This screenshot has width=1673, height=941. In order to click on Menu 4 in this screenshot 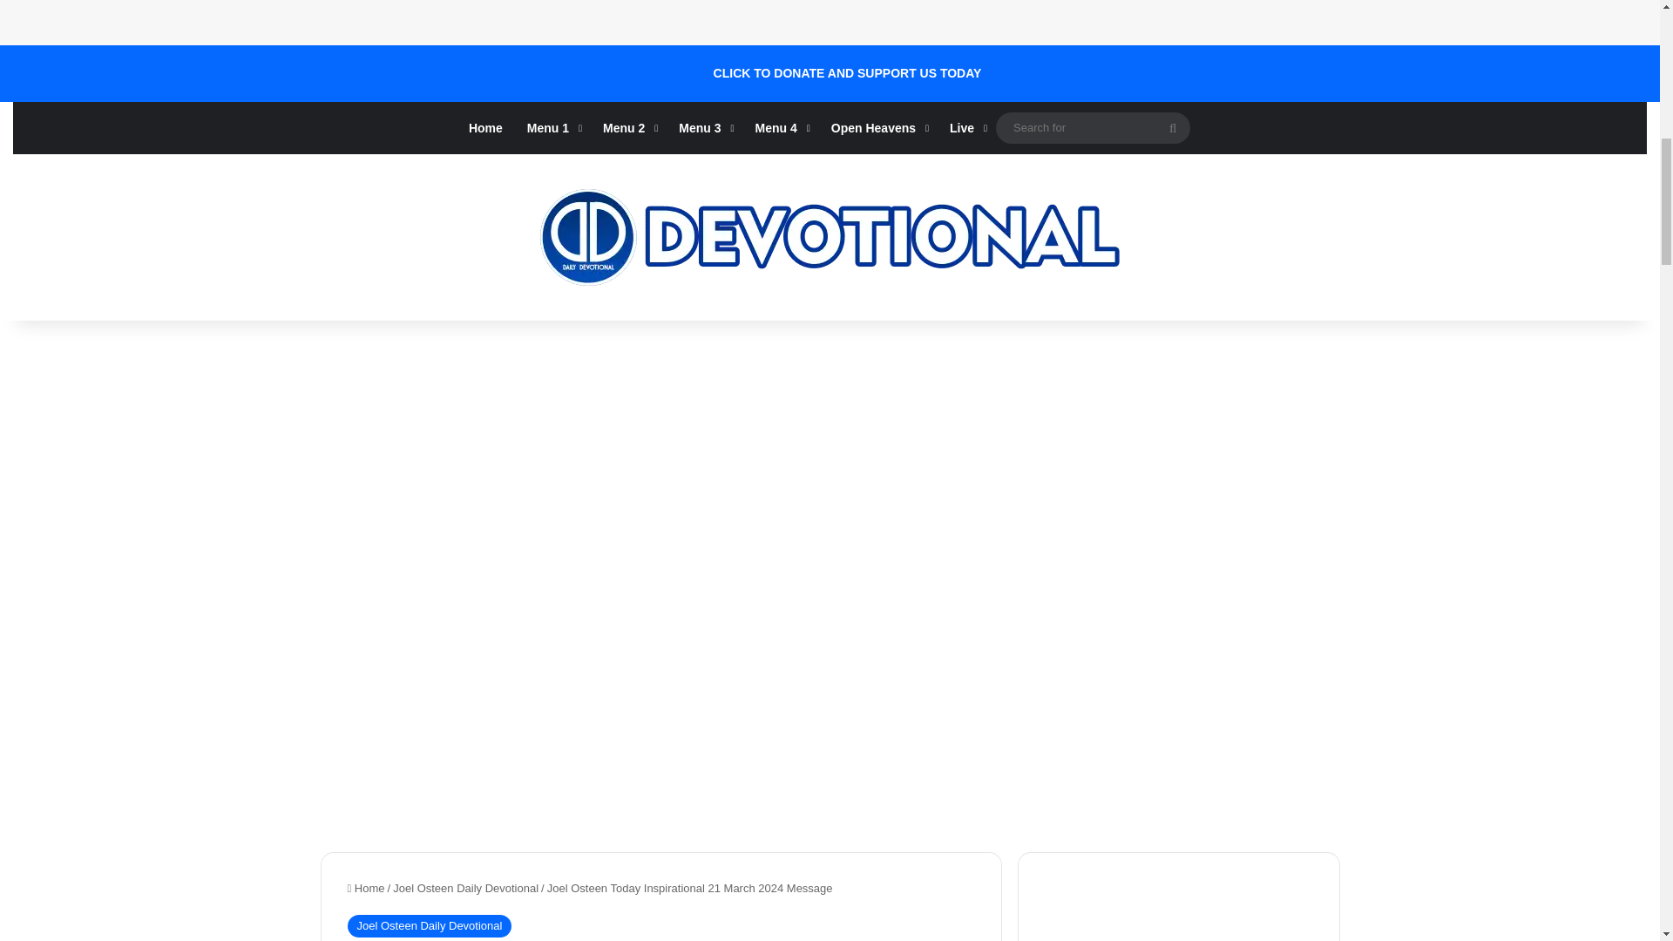, I will do `click(781, 127)`.